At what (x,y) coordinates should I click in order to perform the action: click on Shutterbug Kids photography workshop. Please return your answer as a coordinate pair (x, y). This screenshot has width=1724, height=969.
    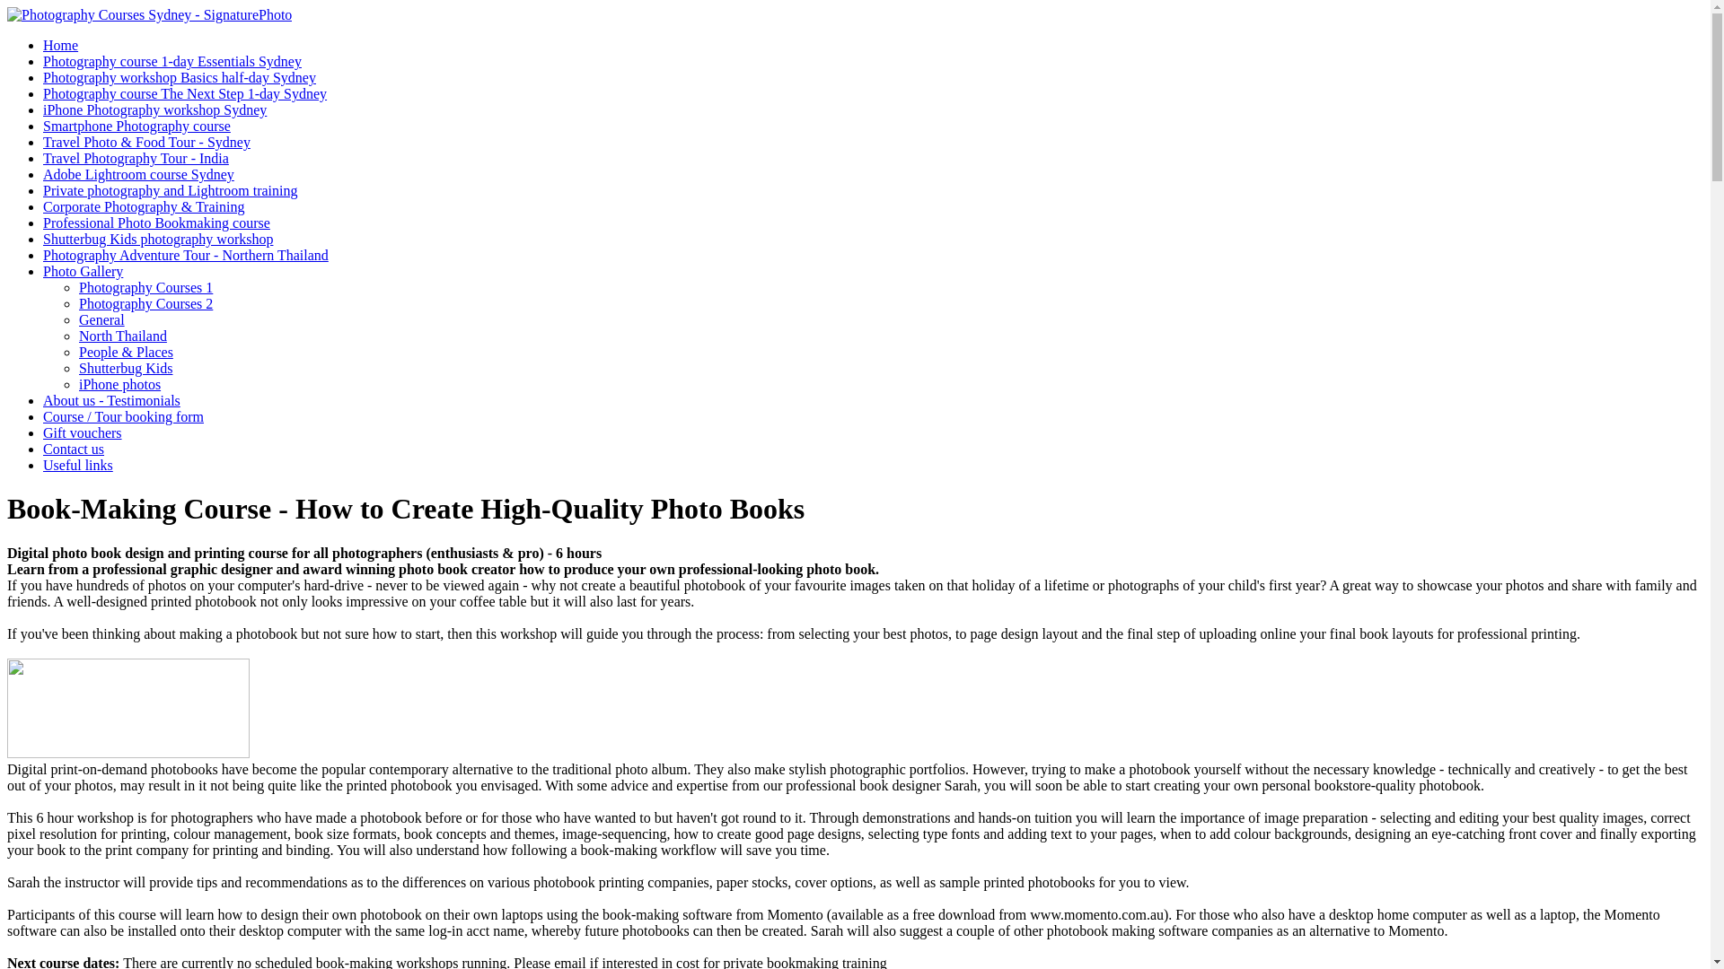
    Looking at the image, I should click on (158, 239).